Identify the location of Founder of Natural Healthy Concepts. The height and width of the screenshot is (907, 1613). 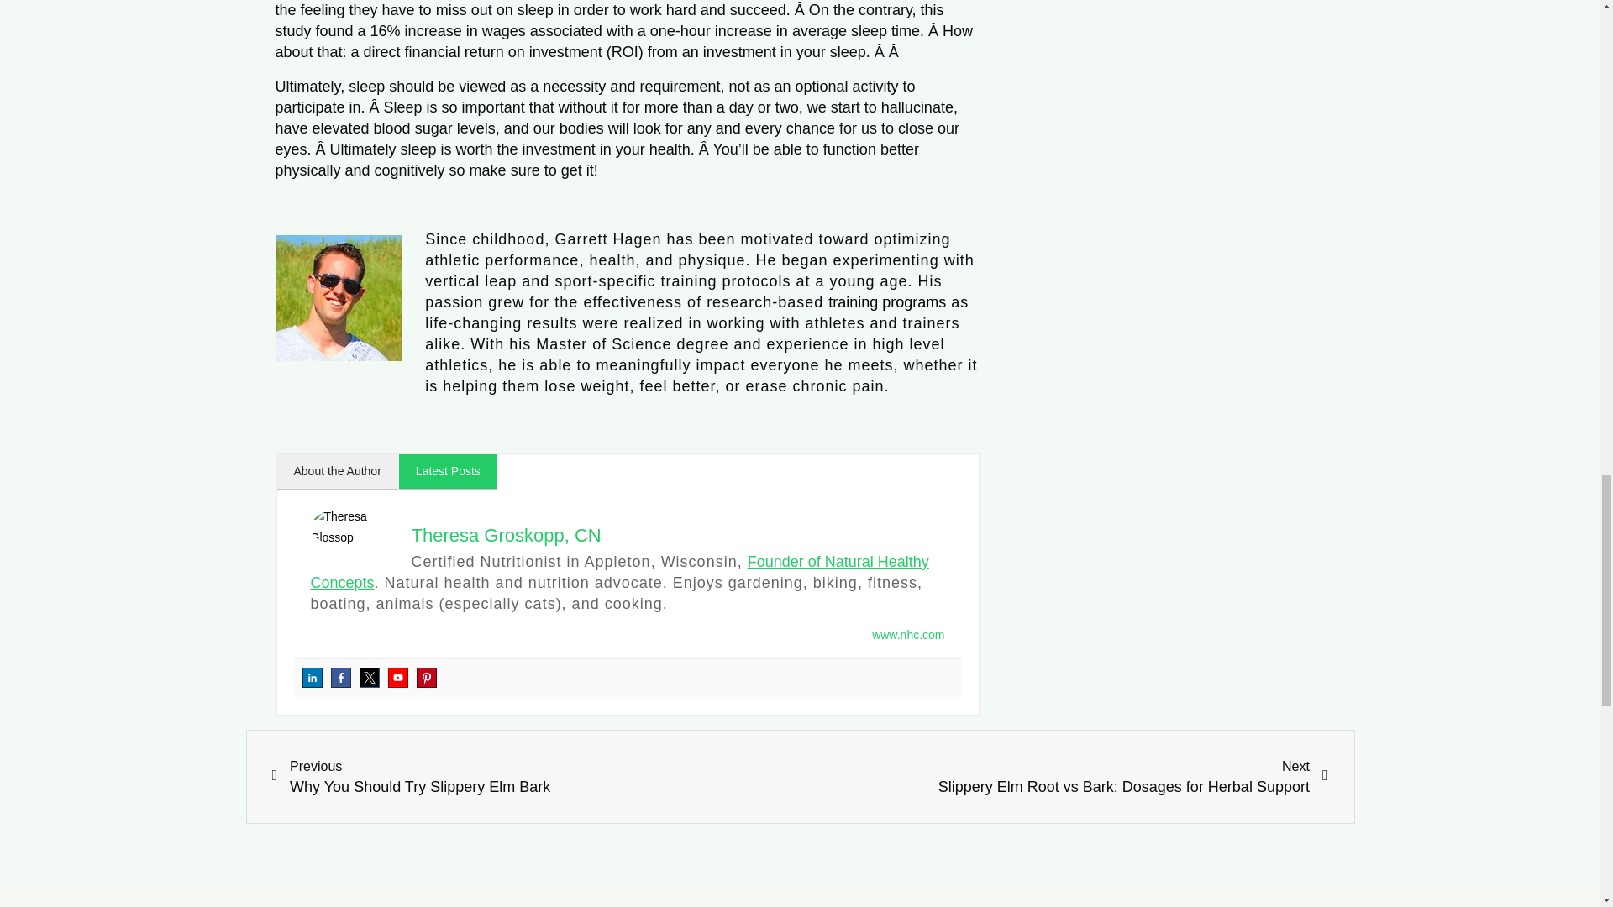
(620, 572).